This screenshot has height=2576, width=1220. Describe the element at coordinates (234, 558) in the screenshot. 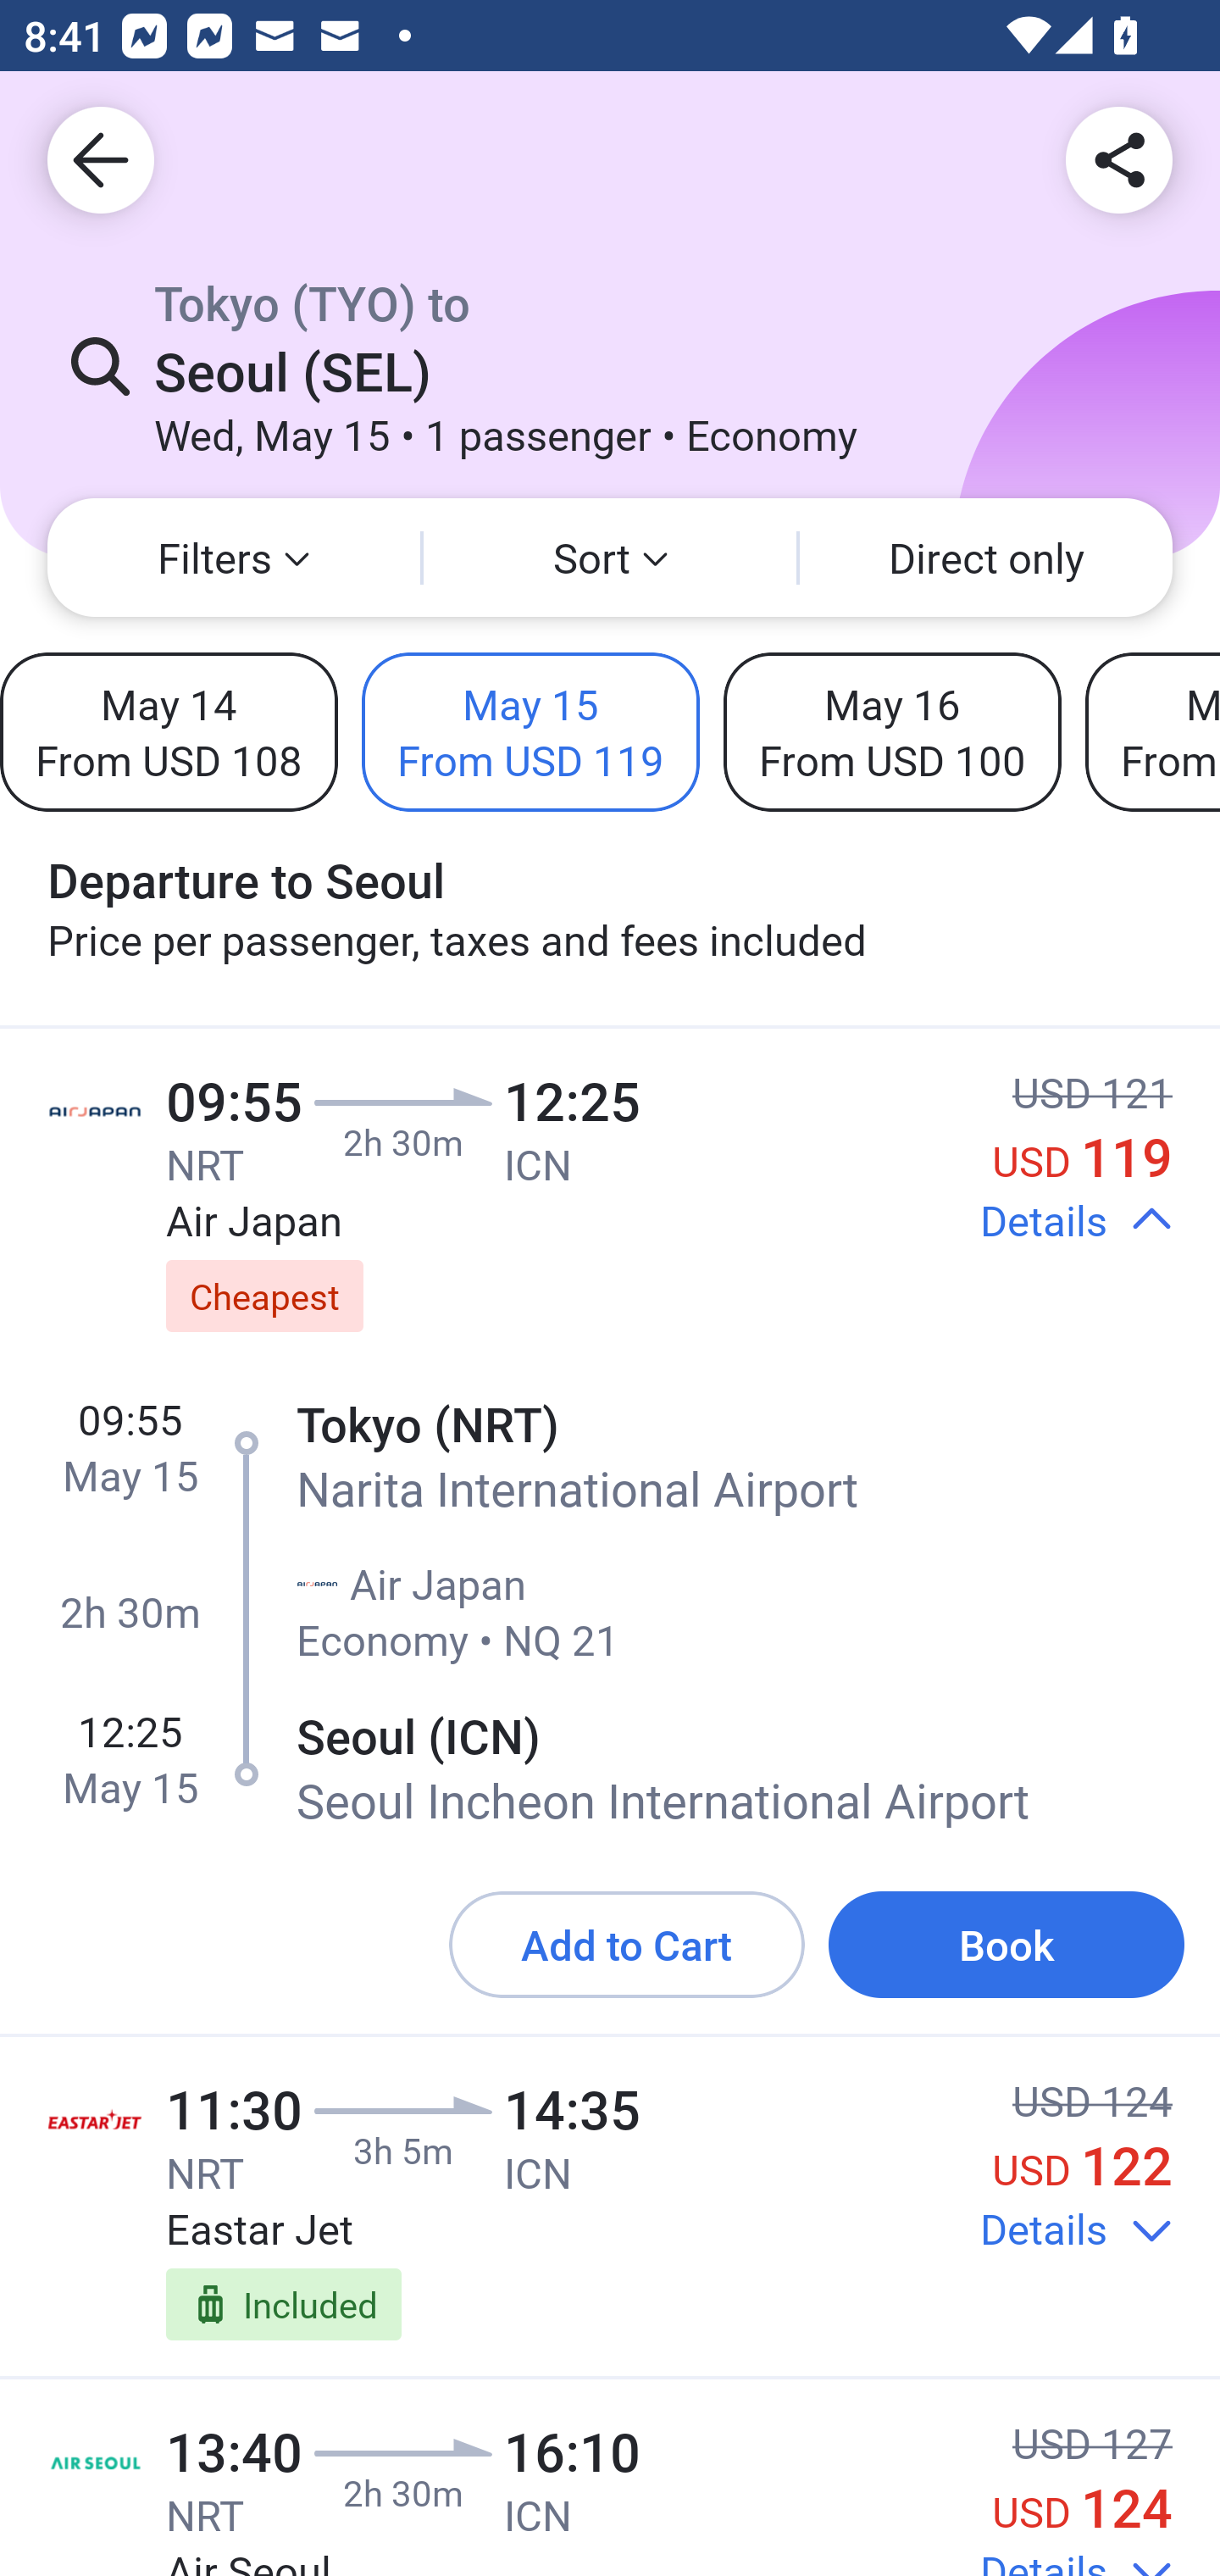

I see `Filters` at that location.